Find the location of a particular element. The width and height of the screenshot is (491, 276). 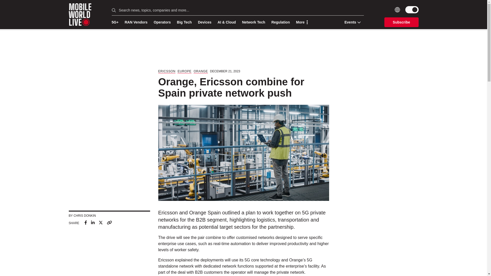

Network Tech is located at coordinates (253, 22).